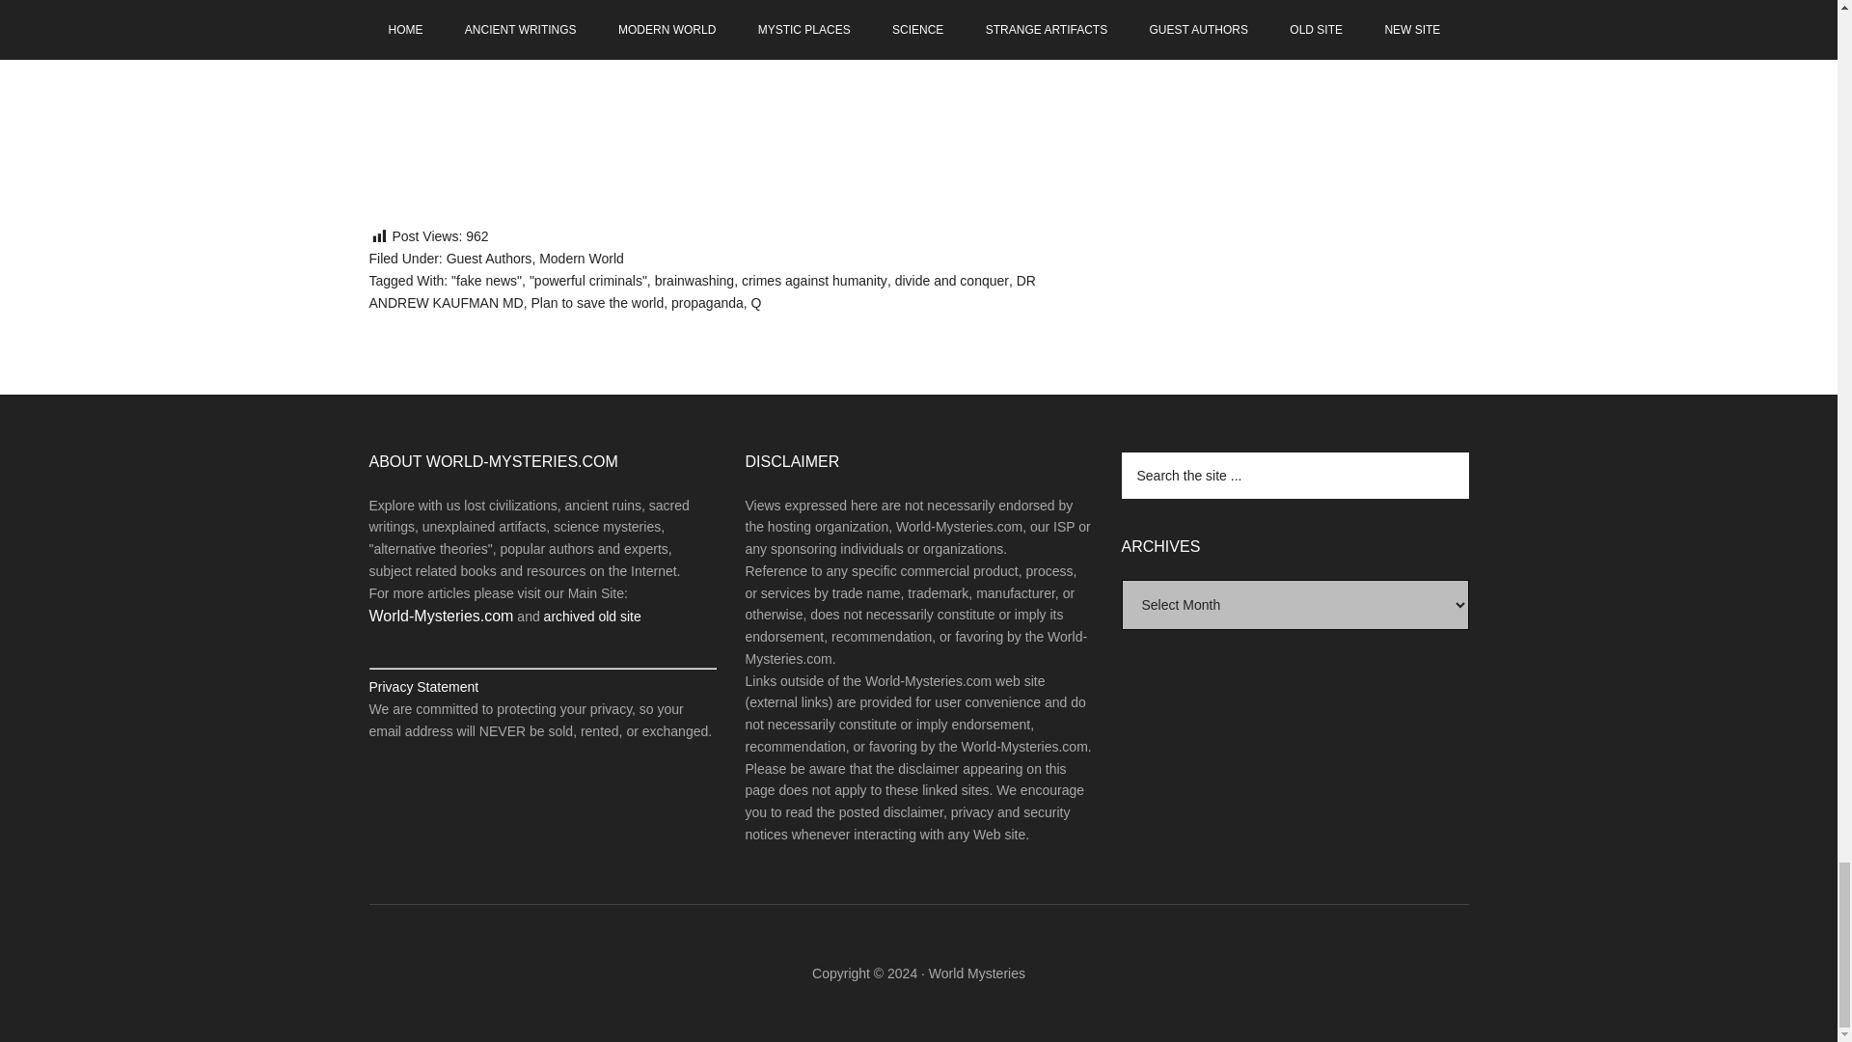 Image resolution: width=1852 pixels, height=1042 pixels. Describe the element at coordinates (951, 280) in the screenshot. I see `divide and conquer` at that location.